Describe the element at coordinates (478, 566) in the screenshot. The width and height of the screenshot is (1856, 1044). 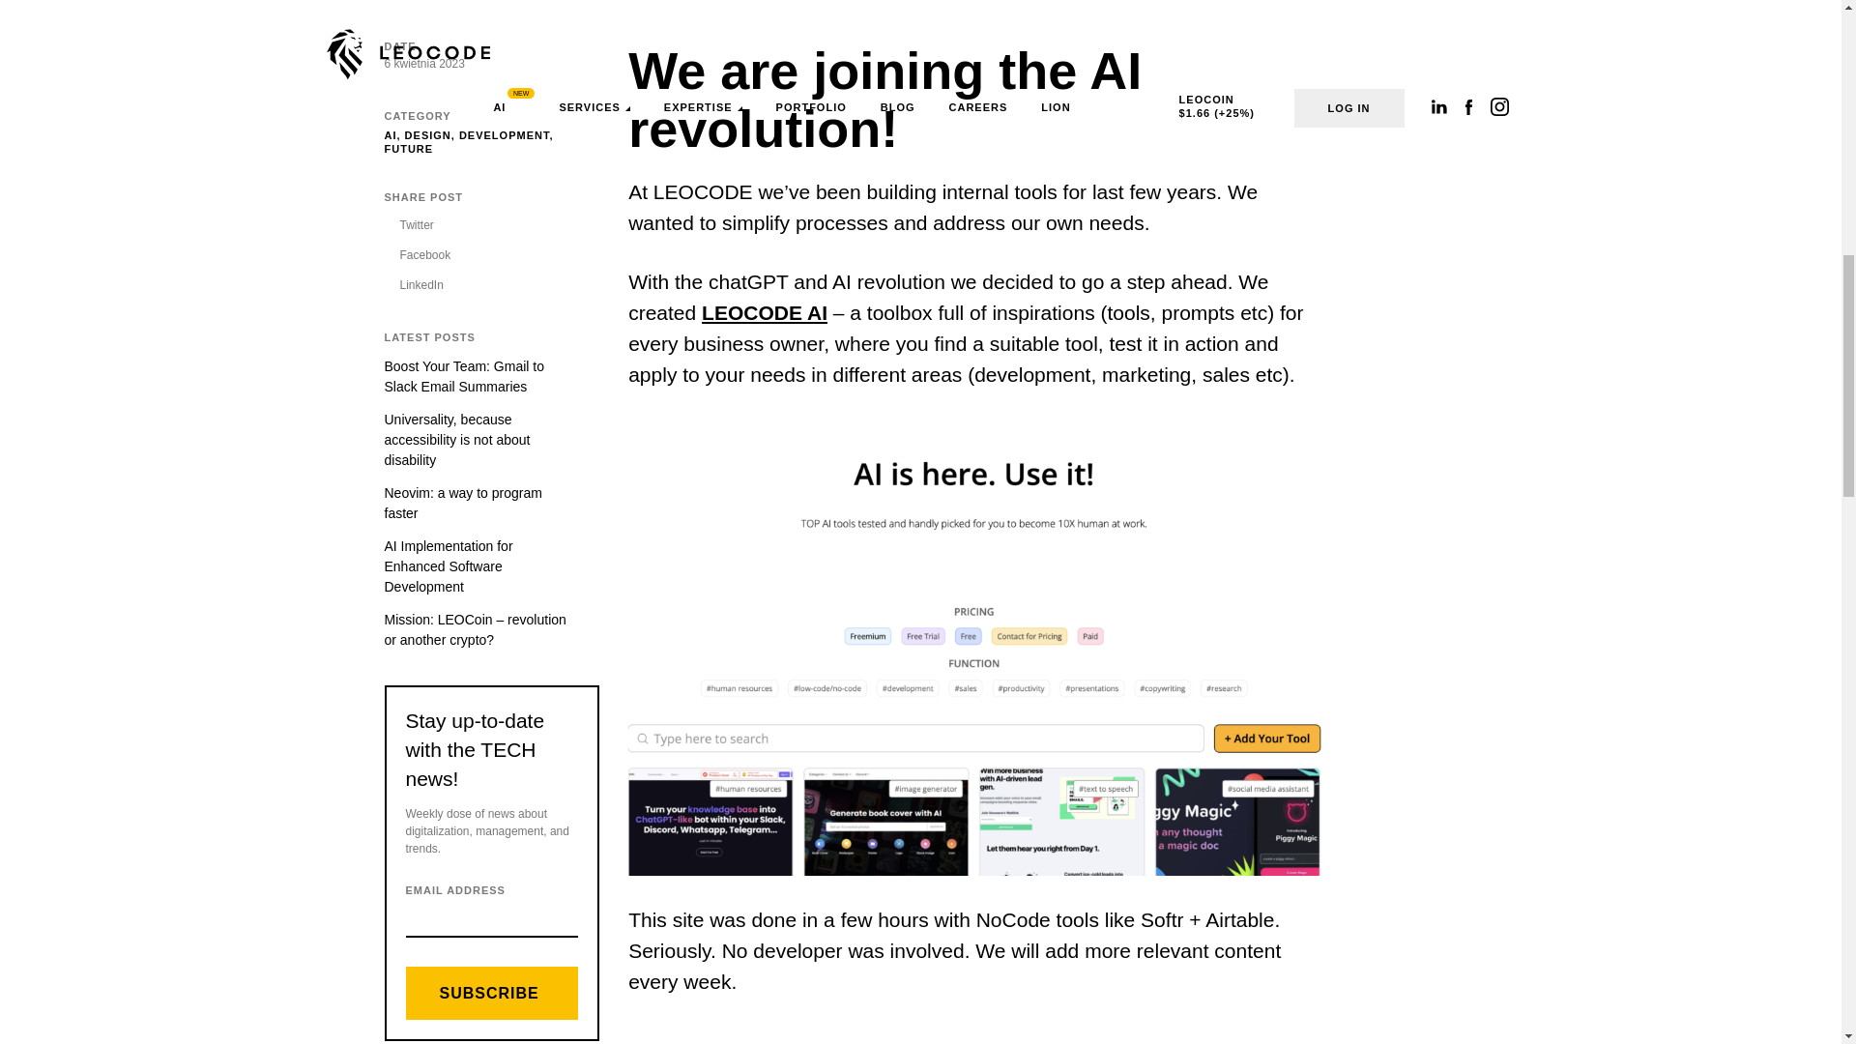
I see `AI Implementation for Enhanced Software Development` at that location.